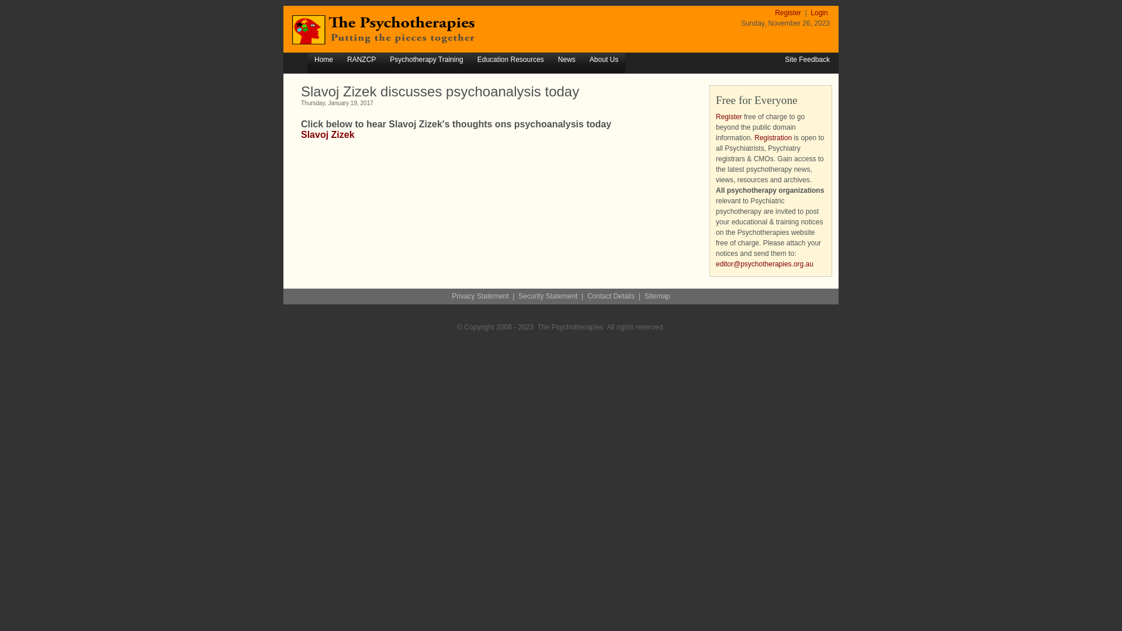 This screenshot has height=631, width=1122. Describe the element at coordinates (511, 60) in the screenshot. I see `Education Resources` at that location.